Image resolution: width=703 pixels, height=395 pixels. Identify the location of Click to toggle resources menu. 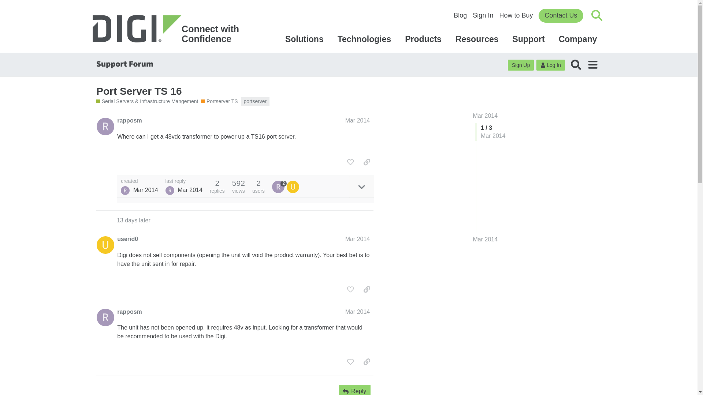
(478, 39).